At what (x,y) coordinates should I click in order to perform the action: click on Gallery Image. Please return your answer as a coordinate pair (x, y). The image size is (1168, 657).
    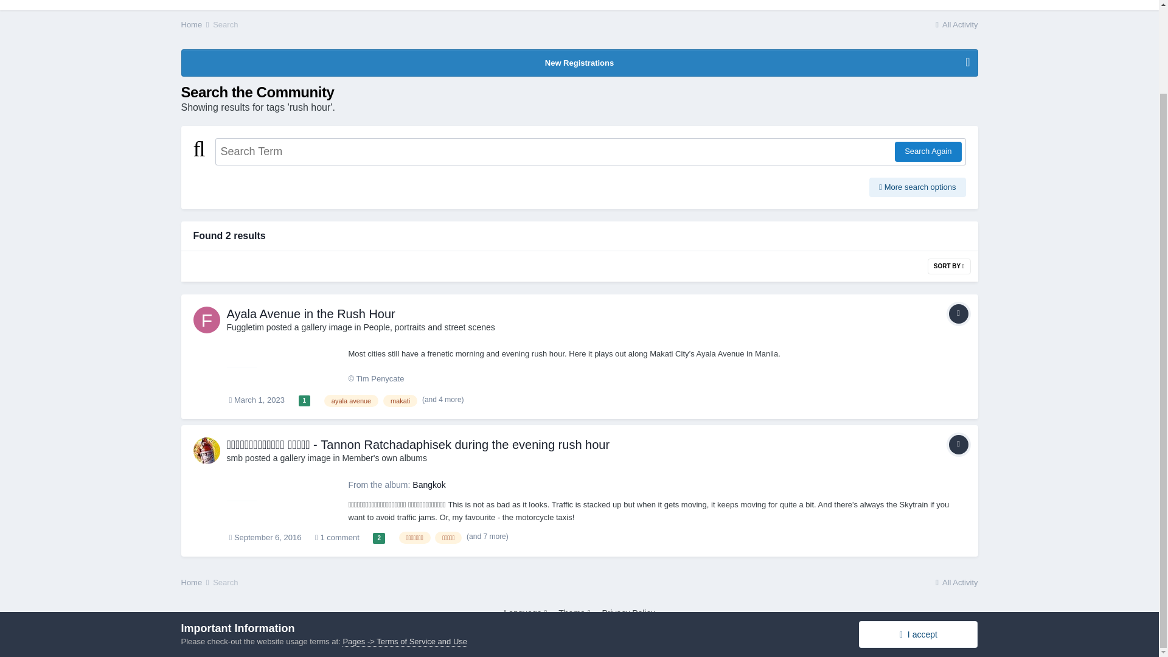
    Looking at the image, I should click on (958, 314).